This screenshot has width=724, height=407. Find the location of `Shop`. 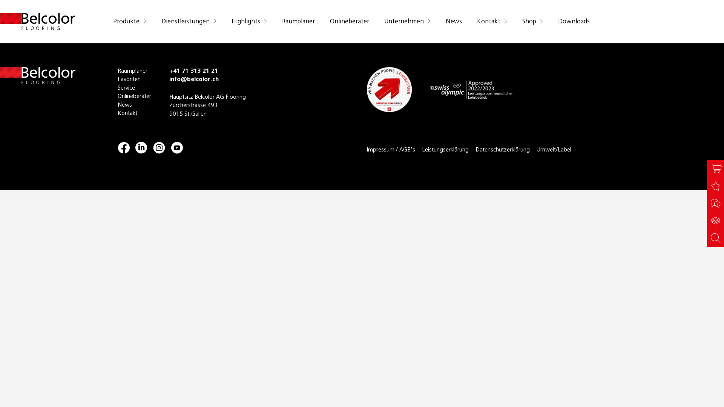

Shop is located at coordinates (531, 22).